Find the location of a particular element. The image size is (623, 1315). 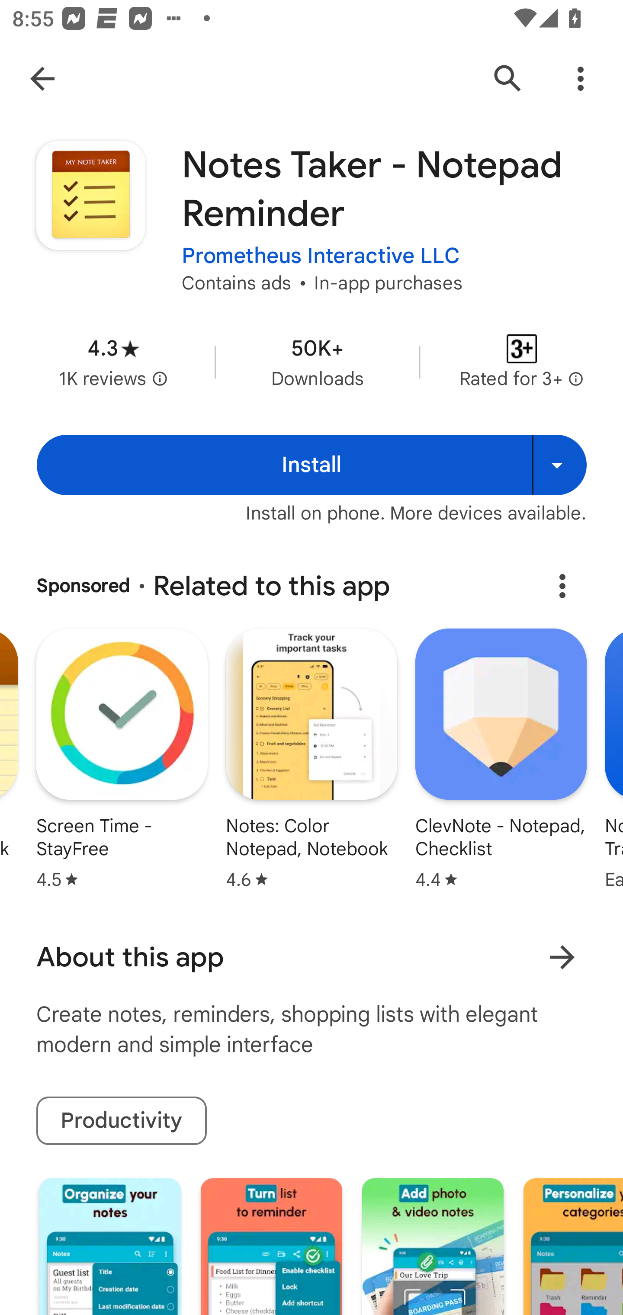

Search Google Play is located at coordinates (508, 79).